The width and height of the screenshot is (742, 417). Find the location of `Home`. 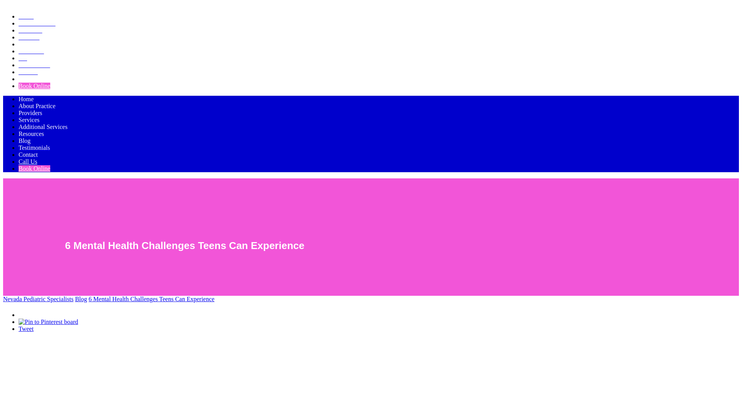

Home is located at coordinates (26, 99).